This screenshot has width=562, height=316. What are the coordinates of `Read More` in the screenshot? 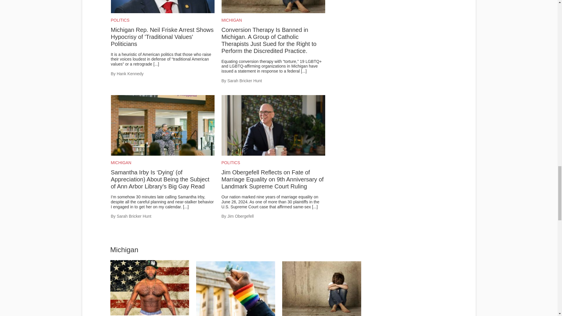 It's located at (314, 207).